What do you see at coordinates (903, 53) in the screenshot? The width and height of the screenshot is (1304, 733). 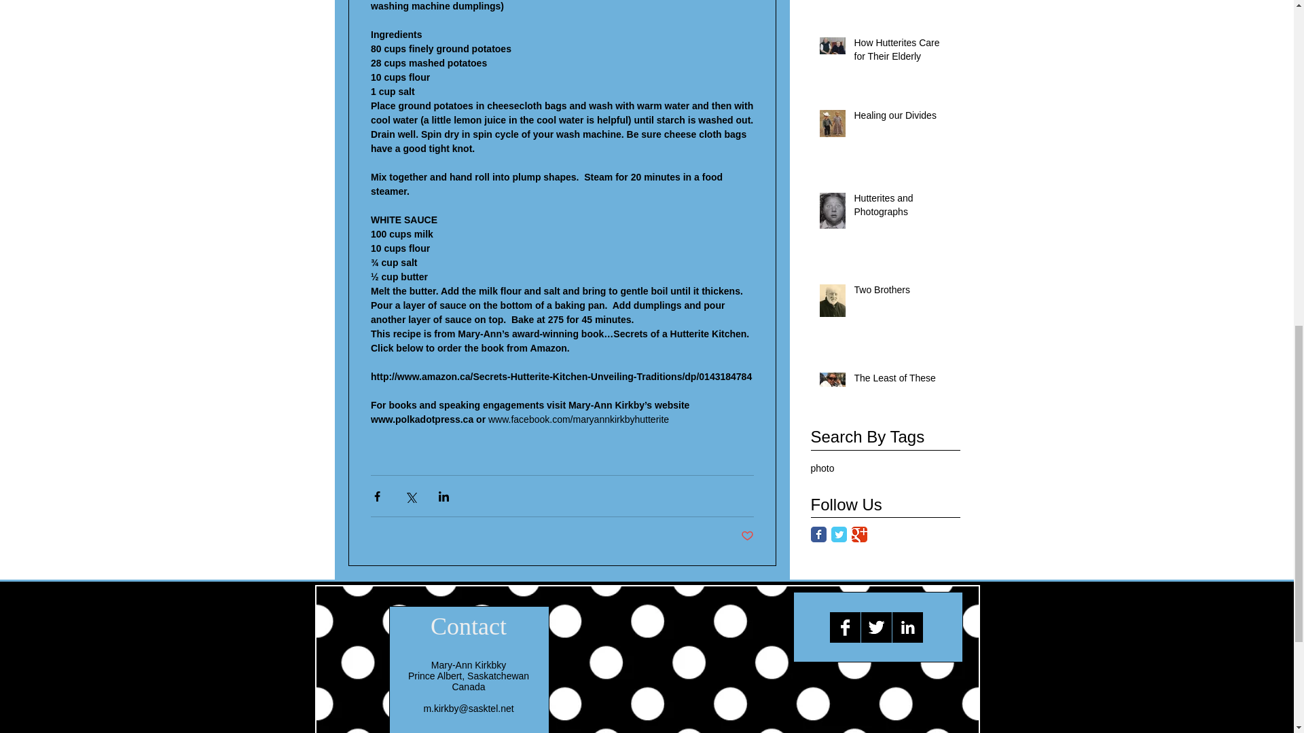 I see `How Hutterites Care for Their Elderly` at bounding box center [903, 53].